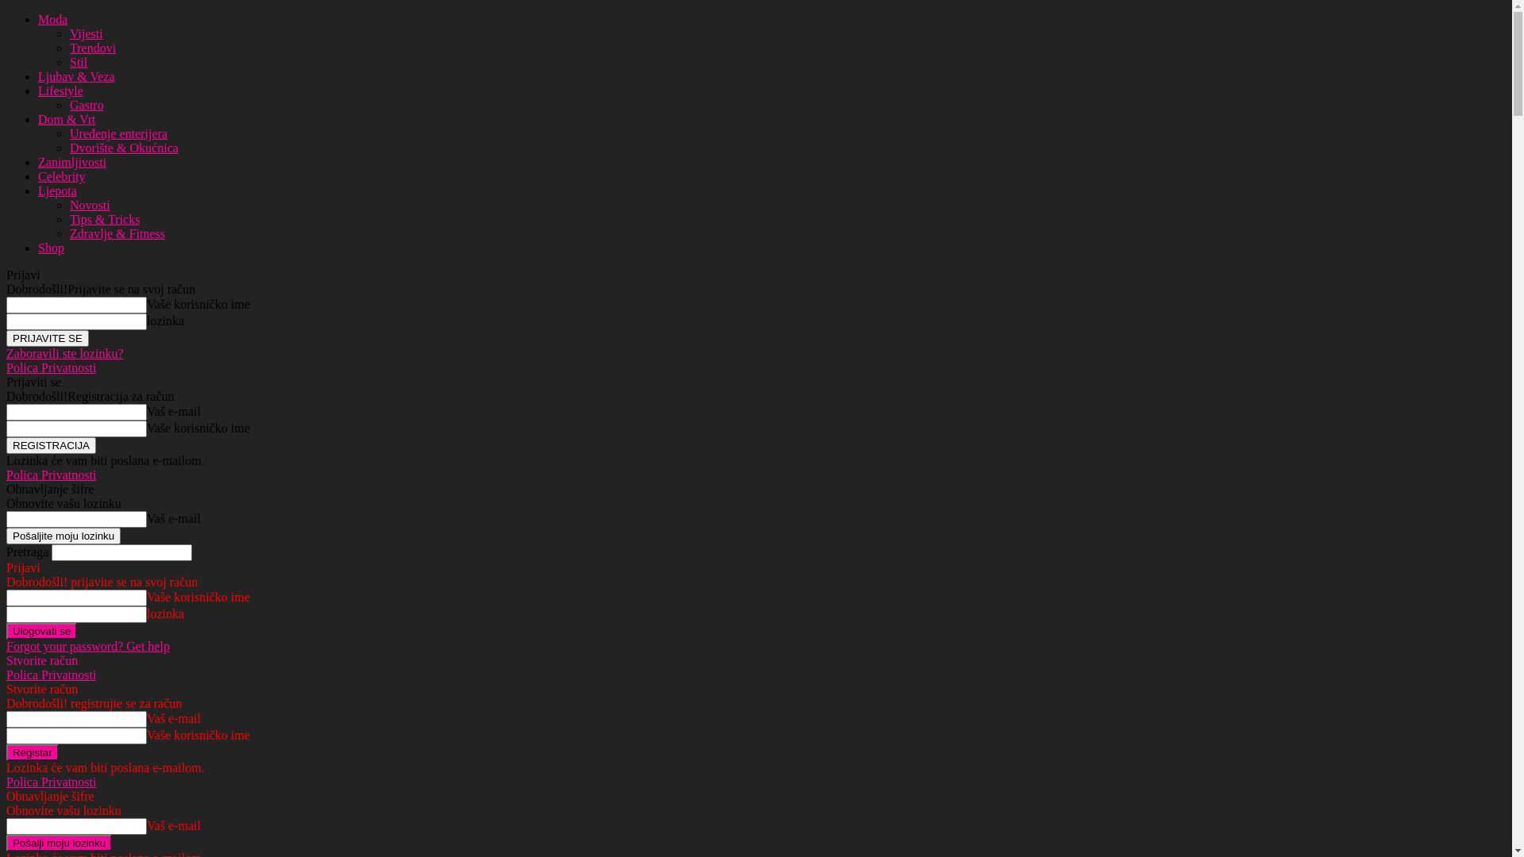 Image resolution: width=1524 pixels, height=857 pixels. I want to click on Polica Privatnosti, so click(51, 475).